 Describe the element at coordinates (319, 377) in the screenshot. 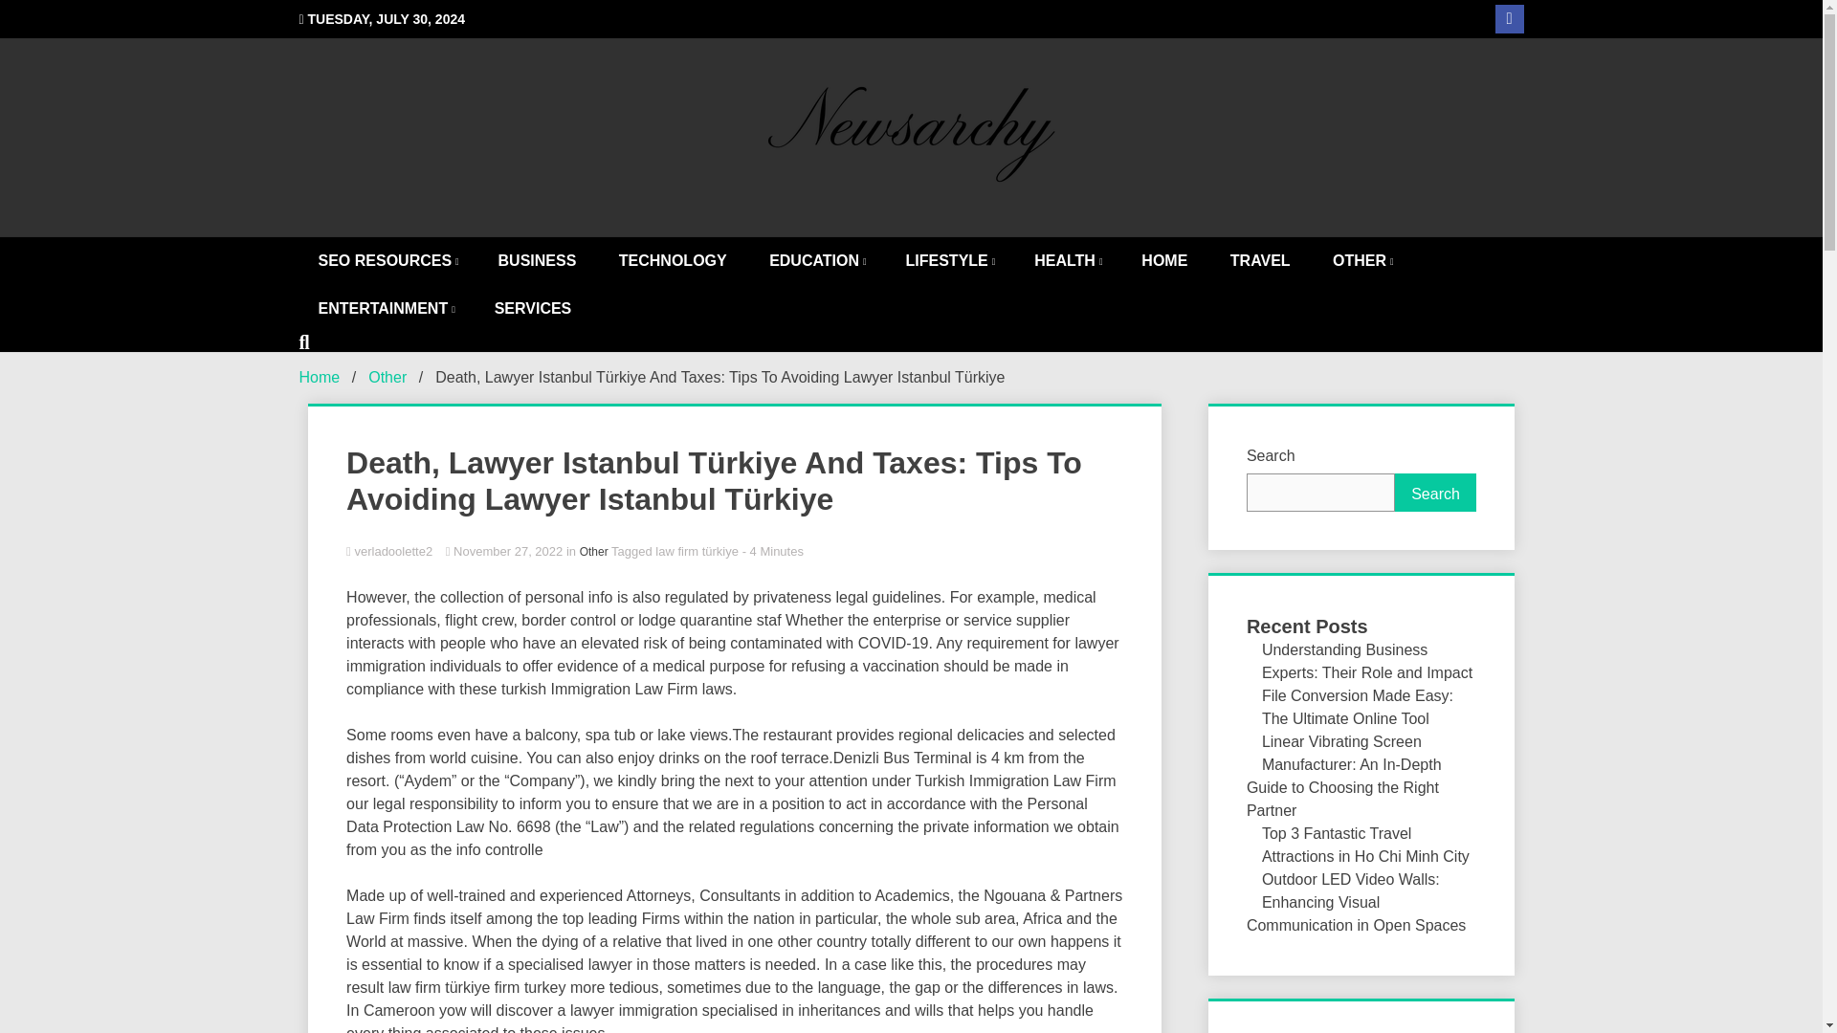

I see `Home` at that location.